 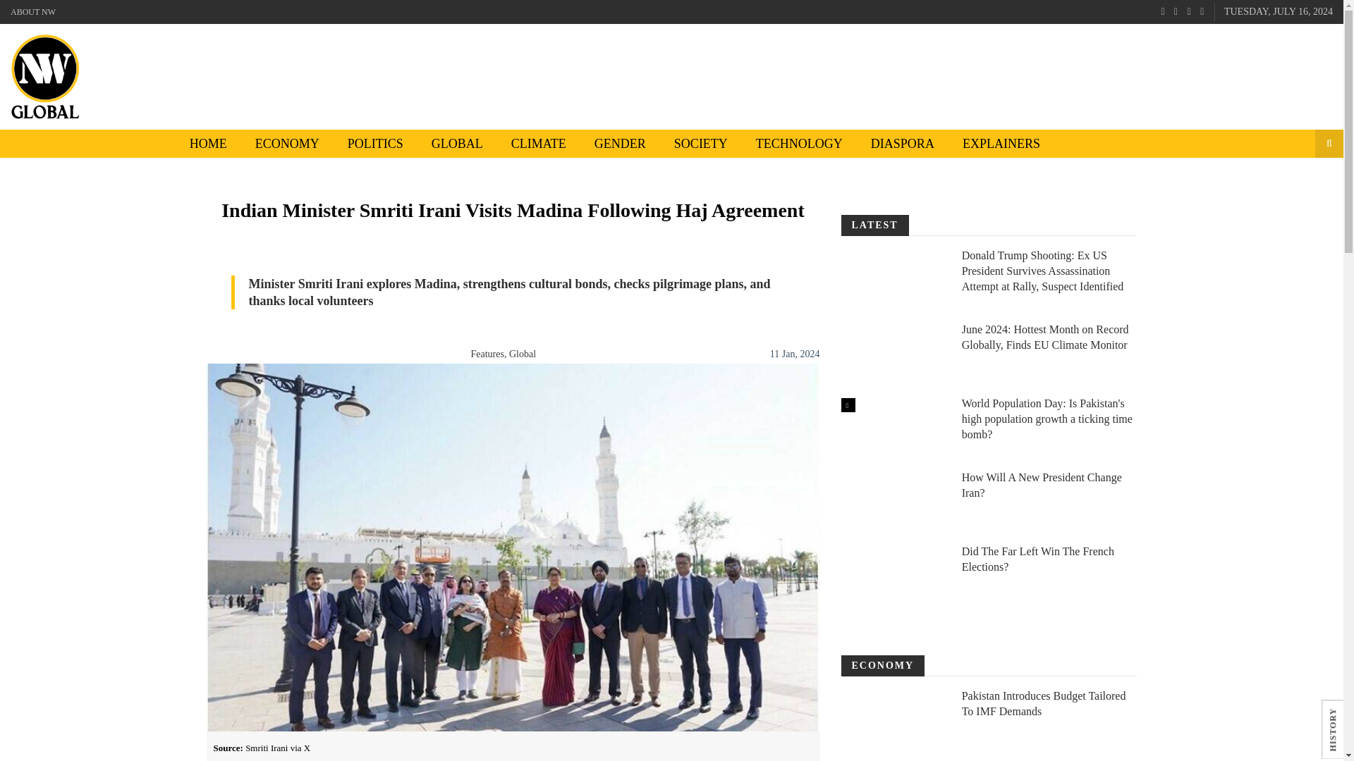 What do you see at coordinates (375, 143) in the screenshot?
I see `POLITICS` at bounding box center [375, 143].